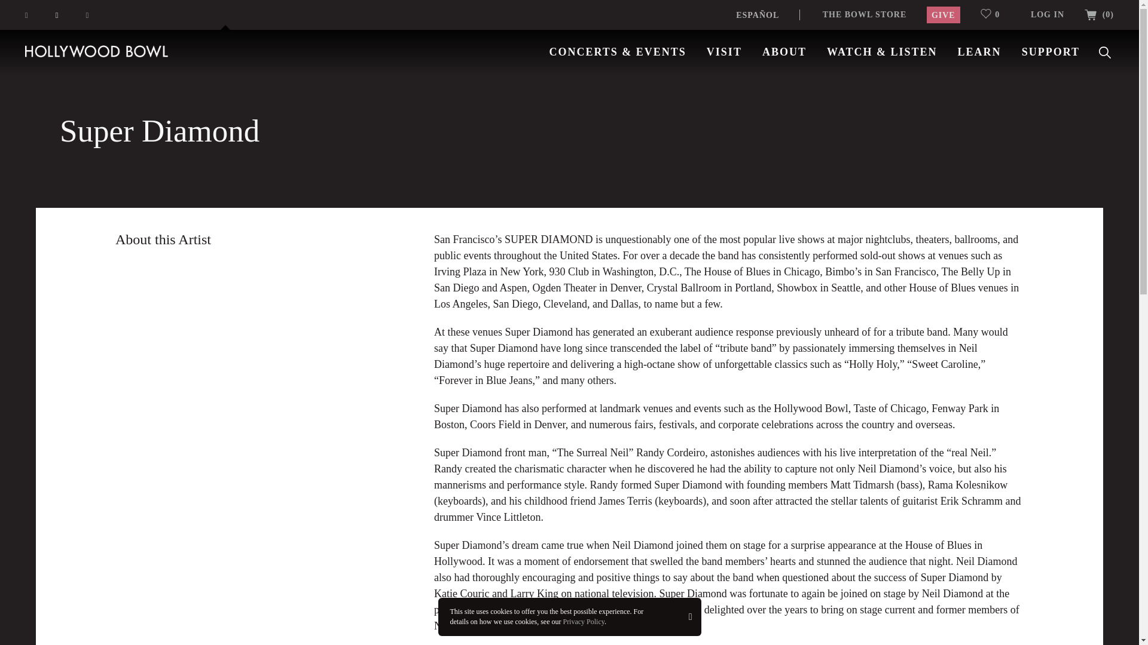  I want to click on THE BOWL STORE, so click(865, 14).